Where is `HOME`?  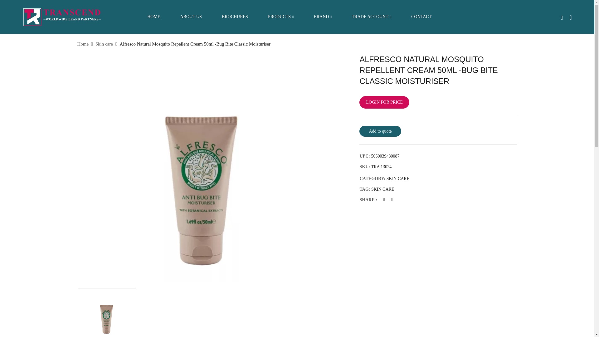 HOME is located at coordinates (153, 17).